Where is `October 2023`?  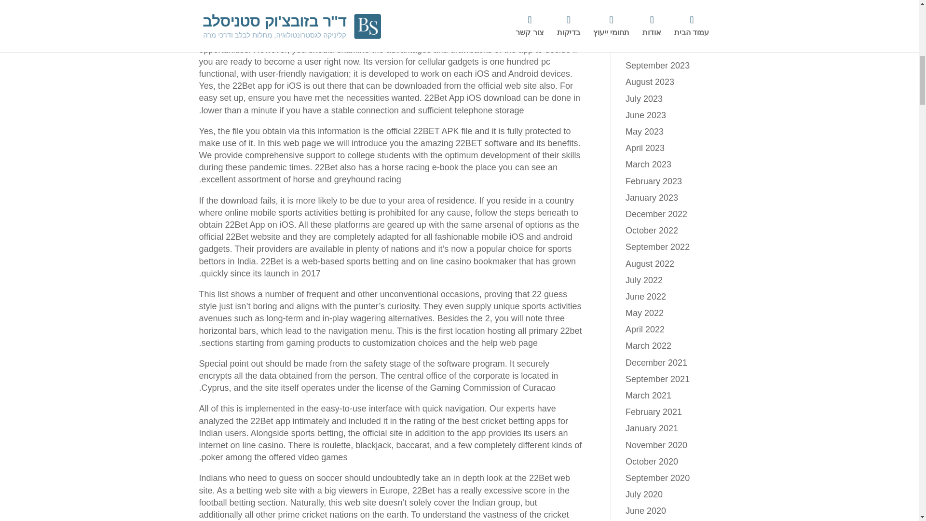
October 2023 is located at coordinates (652, 49).